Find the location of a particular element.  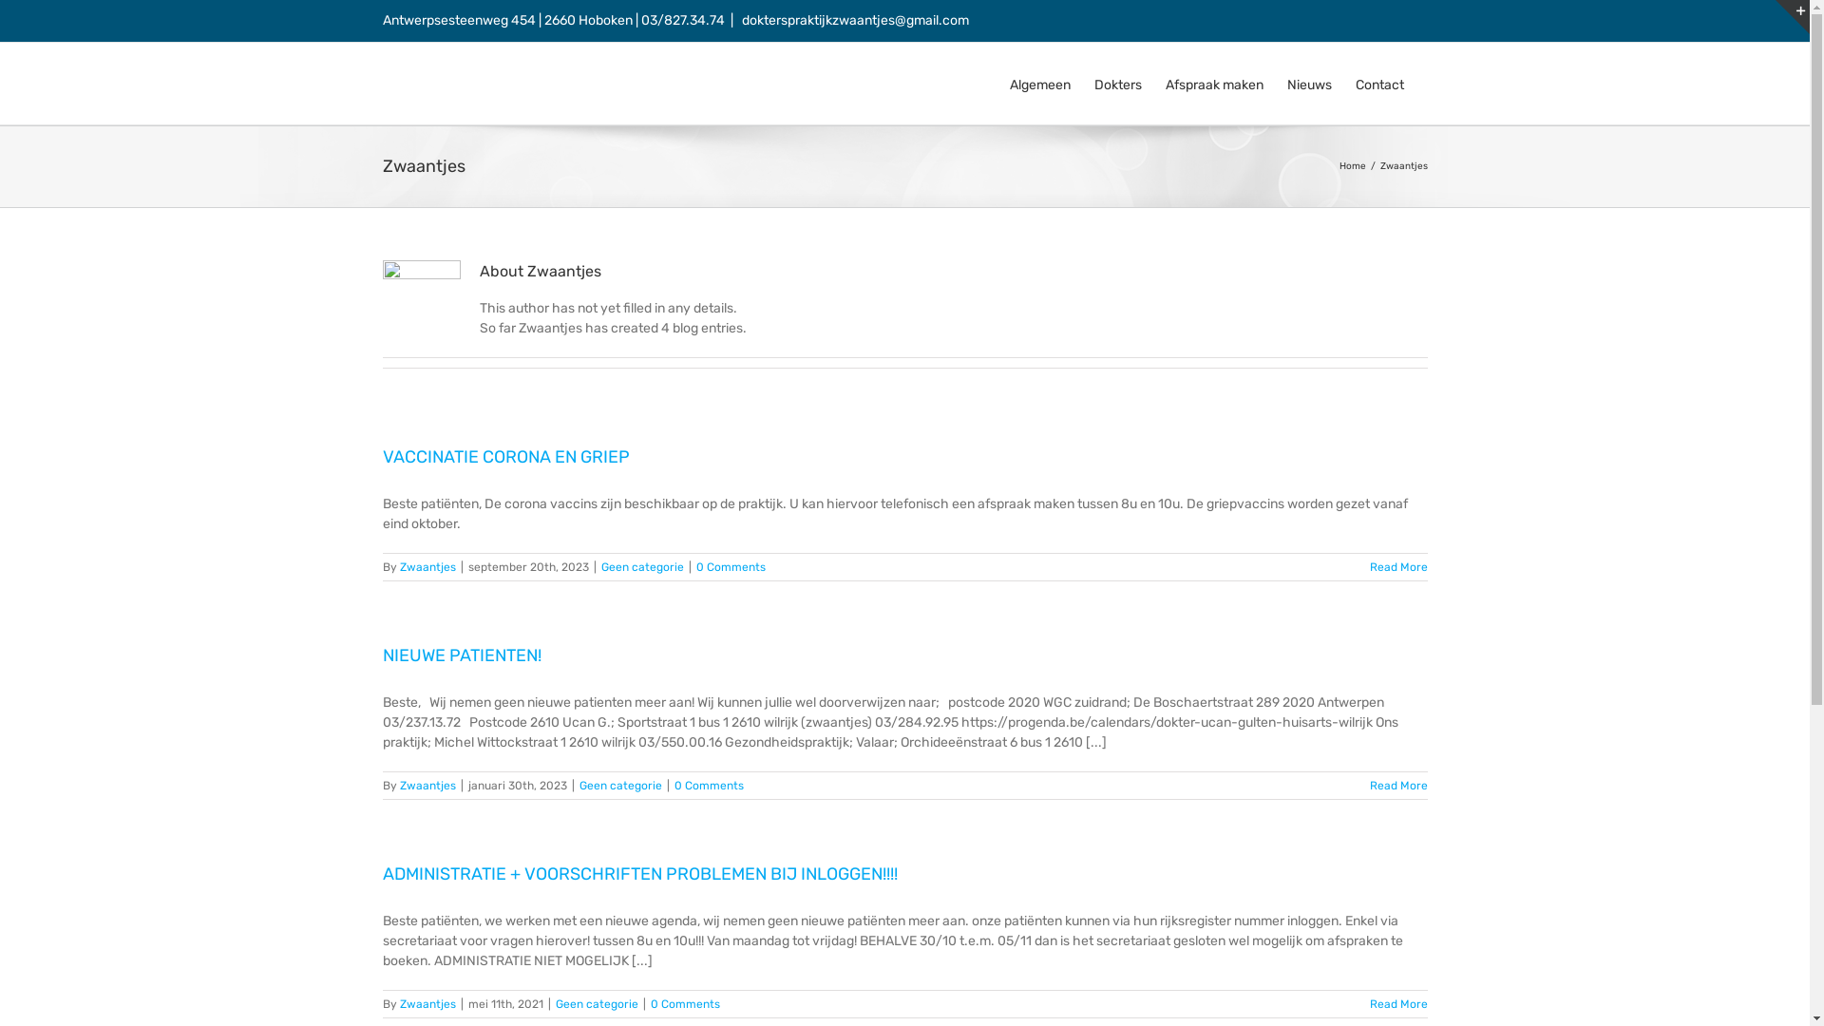

Read More is located at coordinates (1398, 1004).